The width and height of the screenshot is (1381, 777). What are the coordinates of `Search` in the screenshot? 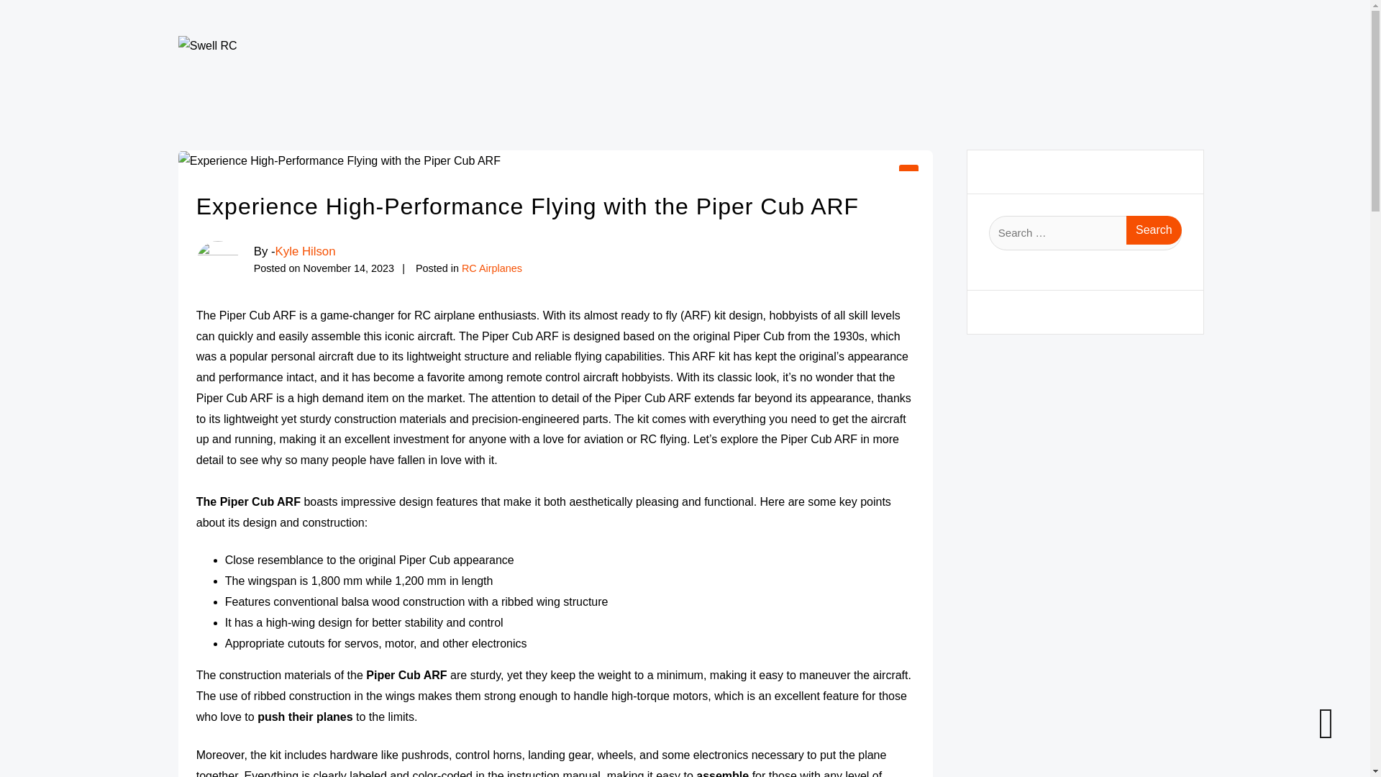 It's located at (1154, 230).